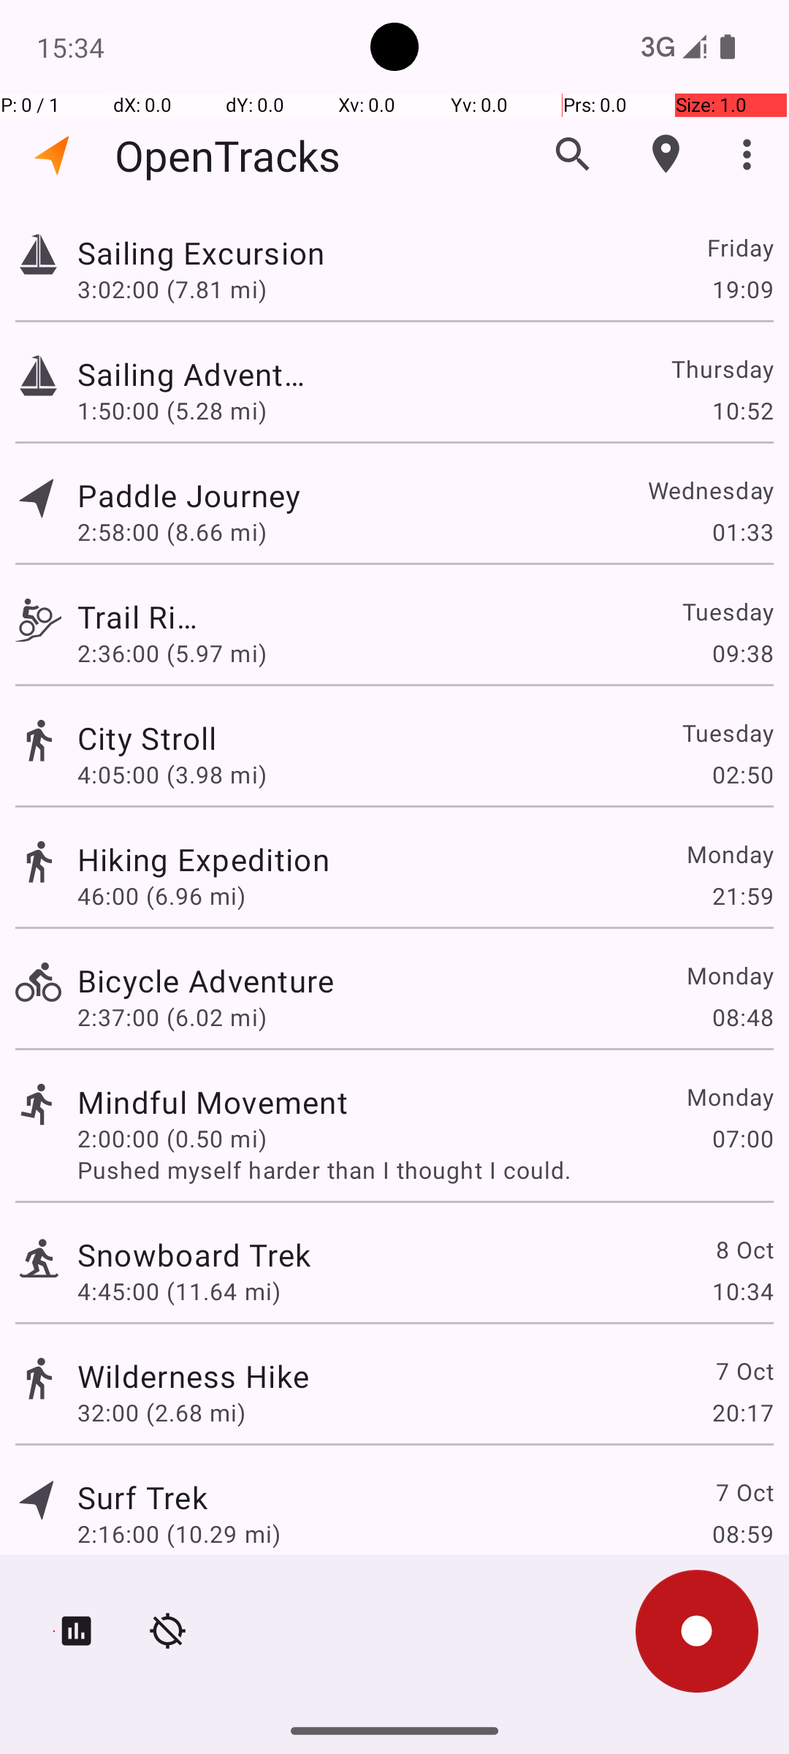 Image resolution: width=789 pixels, height=1754 pixels. Describe the element at coordinates (194, 374) in the screenshot. I see `Sailing Adventure` at that location.